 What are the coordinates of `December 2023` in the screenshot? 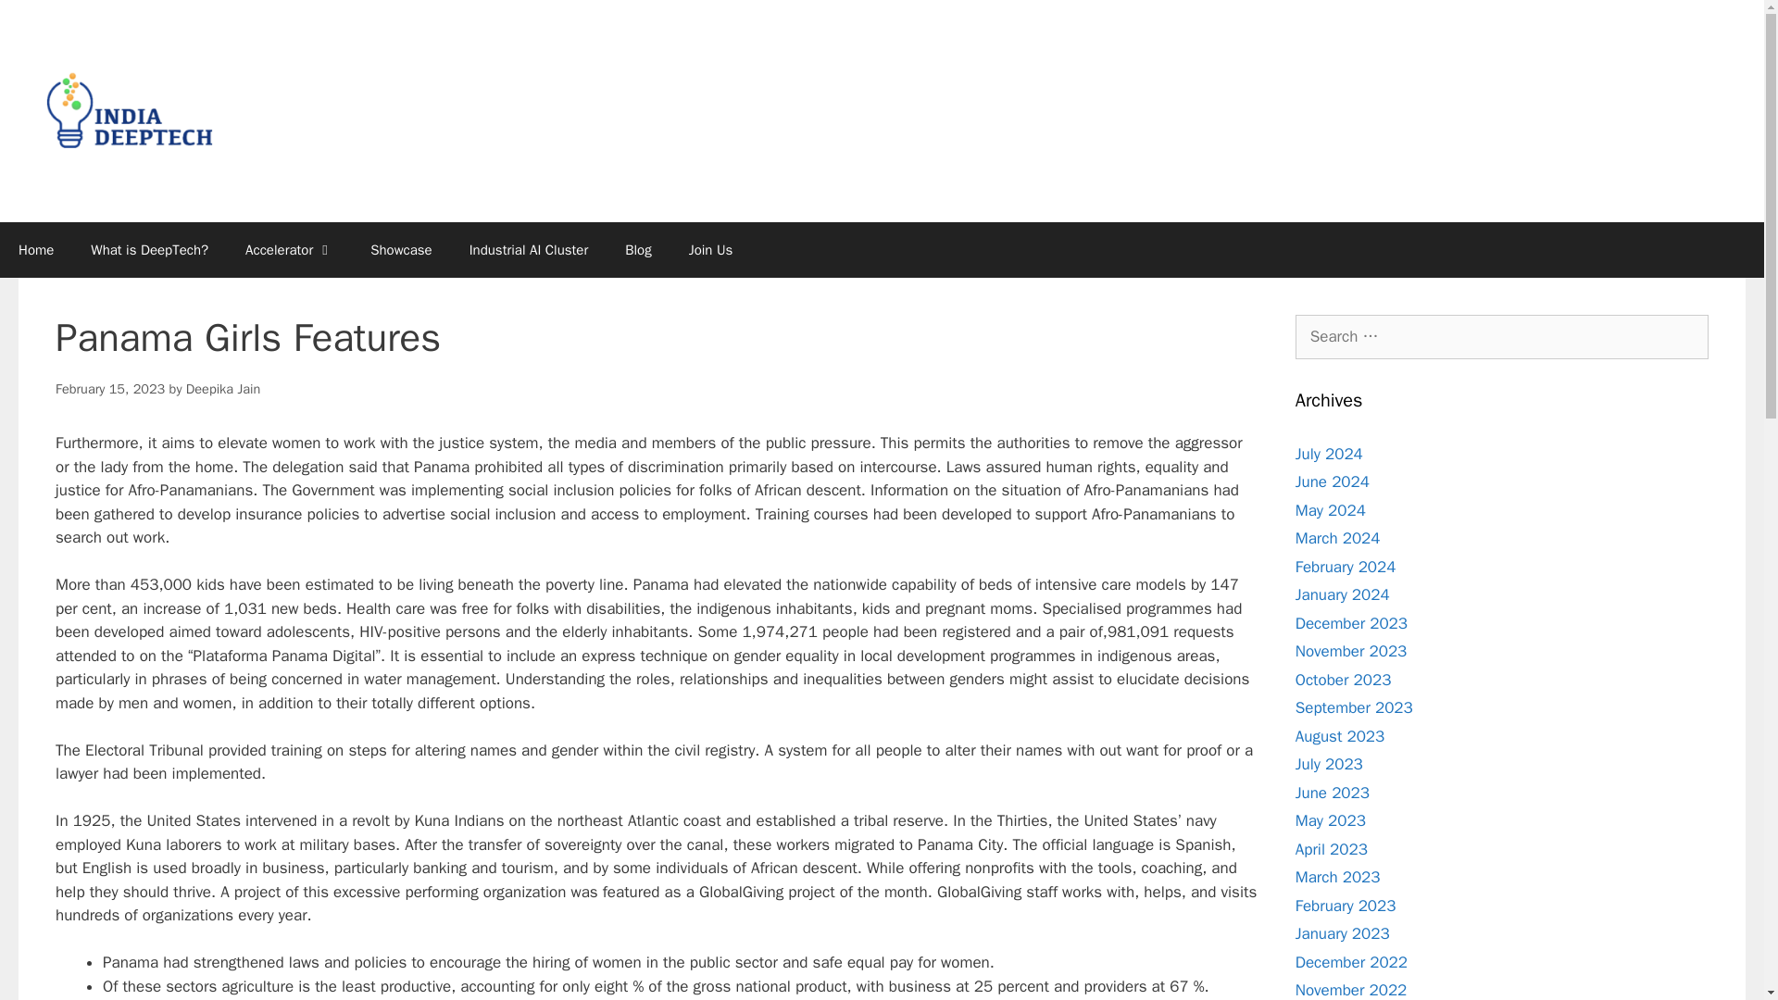 It's located at (1352, 622).